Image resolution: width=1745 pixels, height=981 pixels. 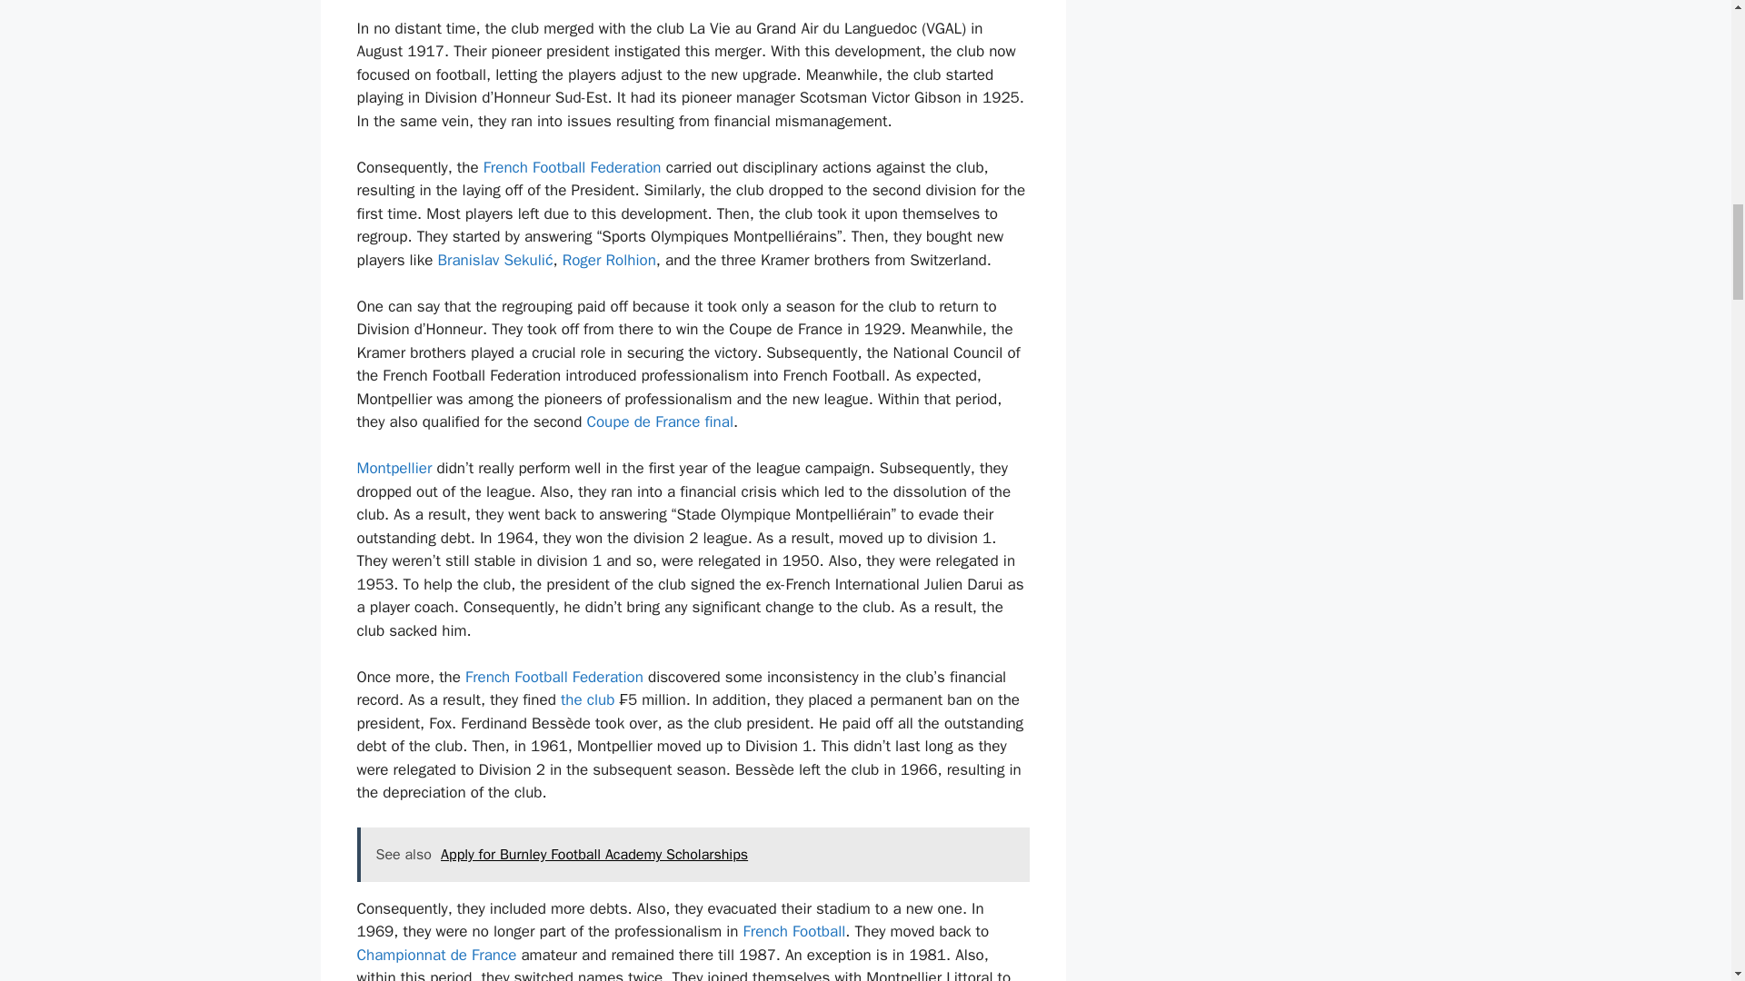 What do you see at coordinates (436, 955) in the screenshot?
I see `Championnat de France` at bounding box center [436, 955].